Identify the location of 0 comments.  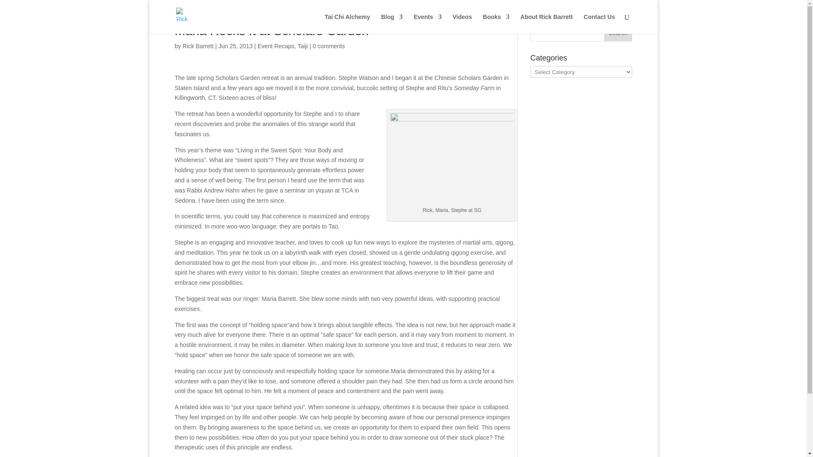
(329, 46).